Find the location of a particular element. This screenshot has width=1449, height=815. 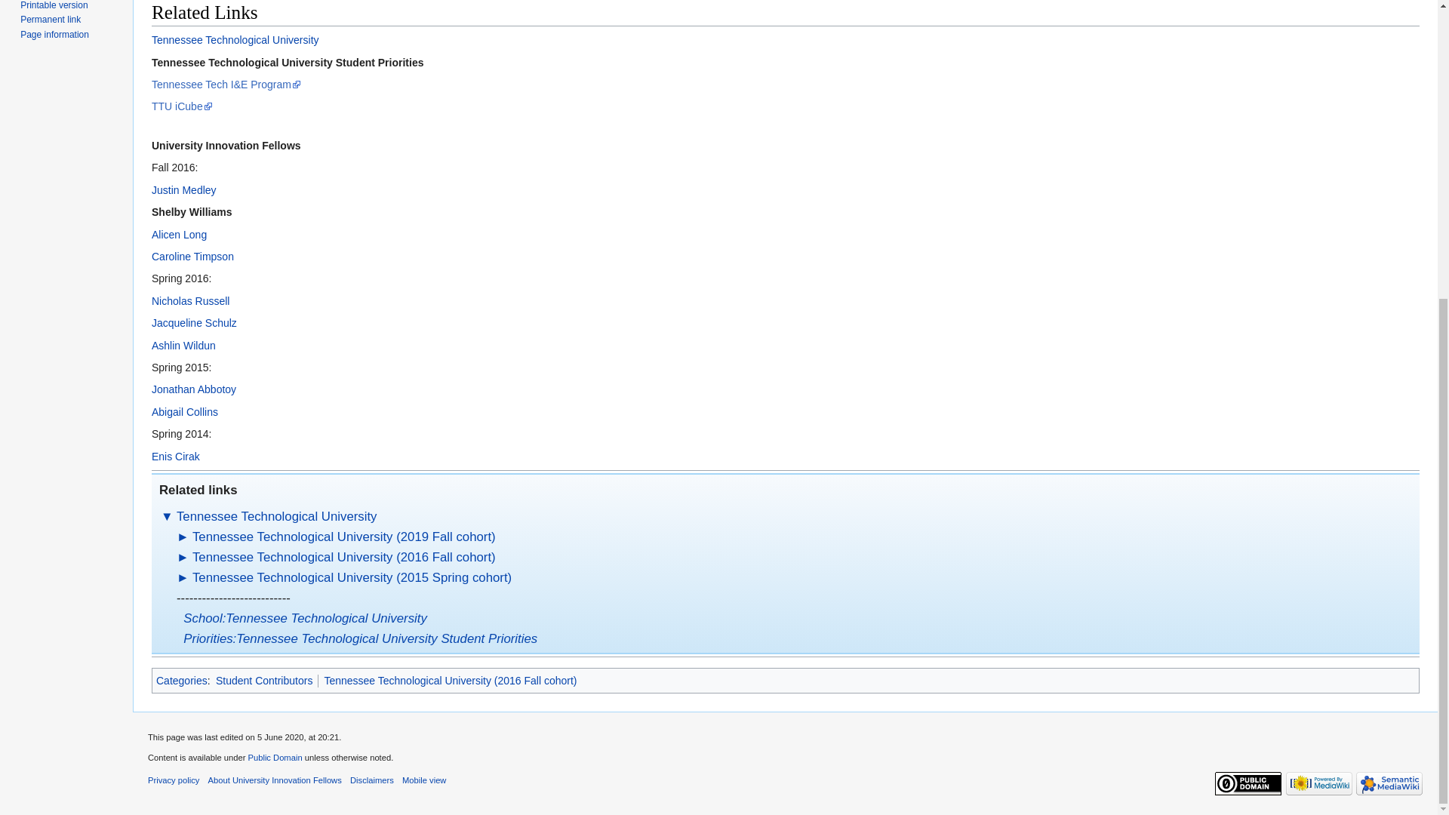

TTU iCube is located at coordinates (183, 106).